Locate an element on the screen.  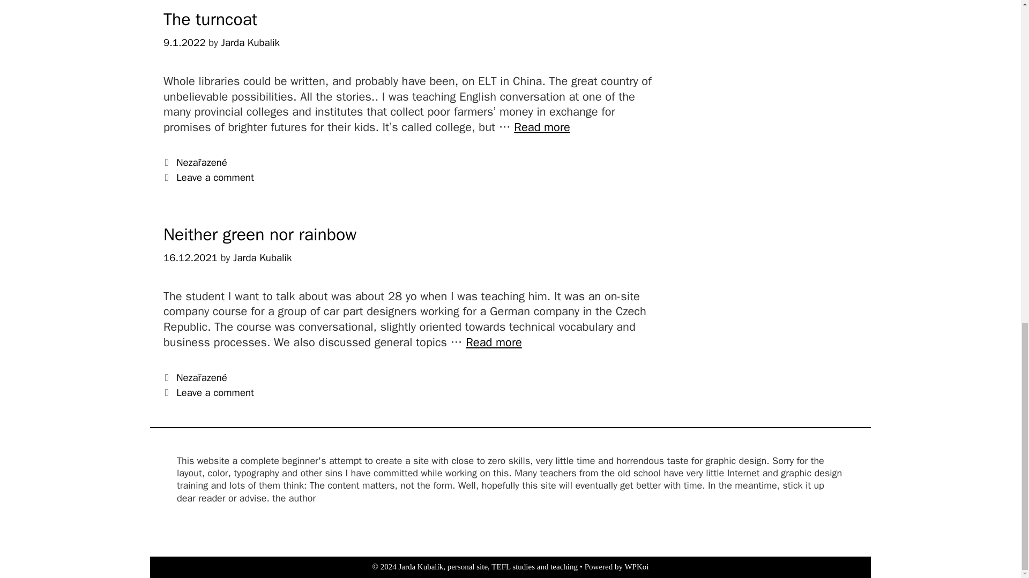
22.59 is located at coordinates (190, 257).